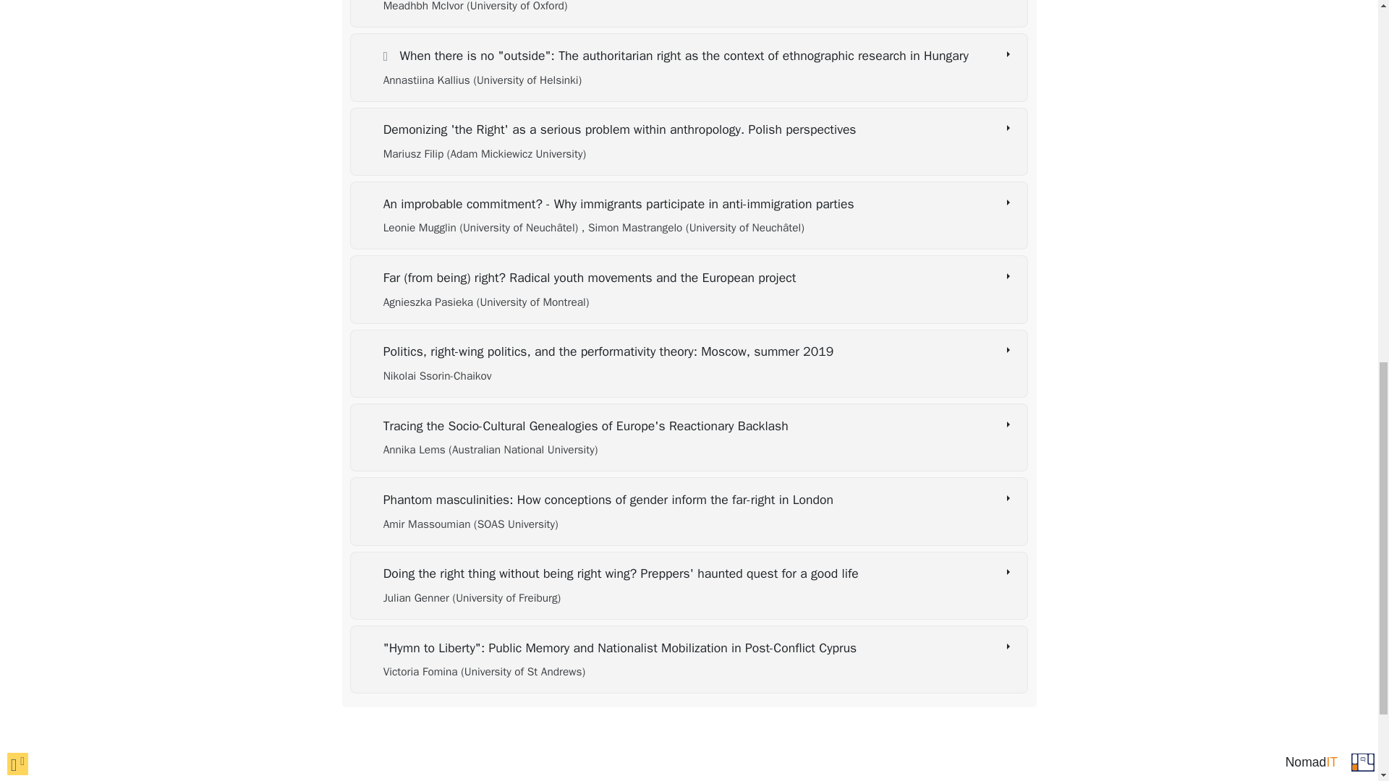  What do you see at coordinates (472, 597) in the screenshot?
I see `Author` at bounding box center [472, 597].